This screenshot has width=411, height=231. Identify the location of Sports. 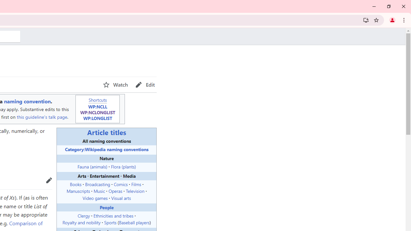
(110, 222).